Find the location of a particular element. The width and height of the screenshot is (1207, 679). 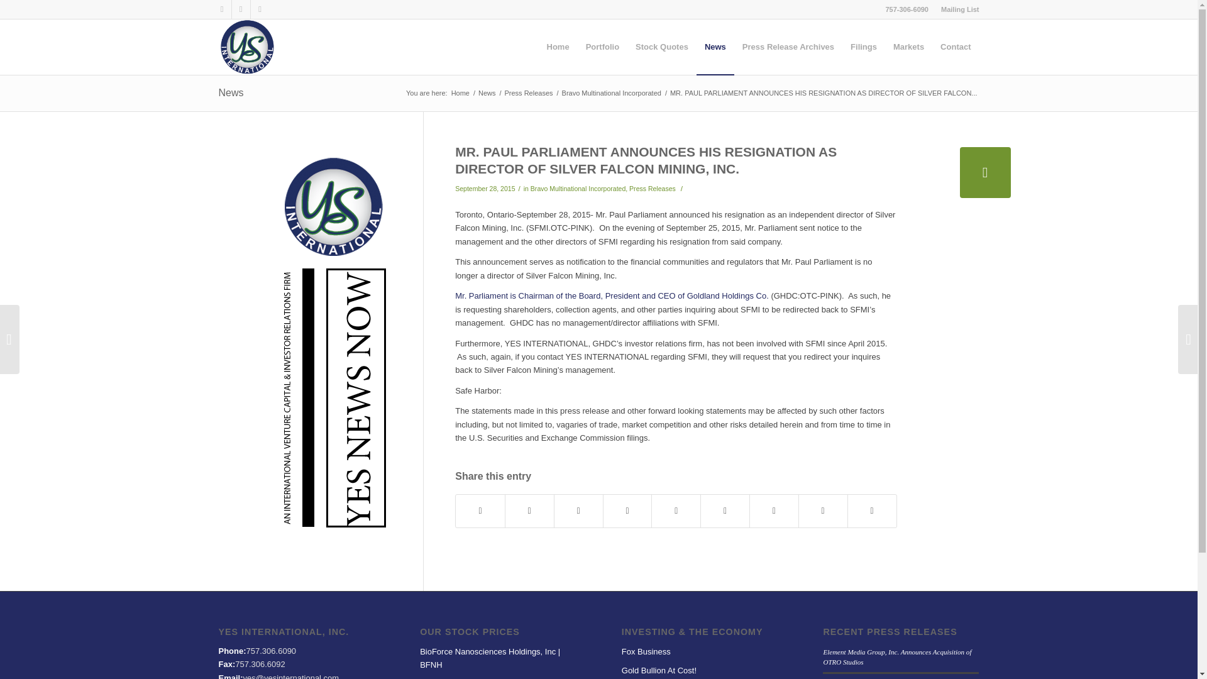

Stock Quotes is located at coordinates (661, 47).